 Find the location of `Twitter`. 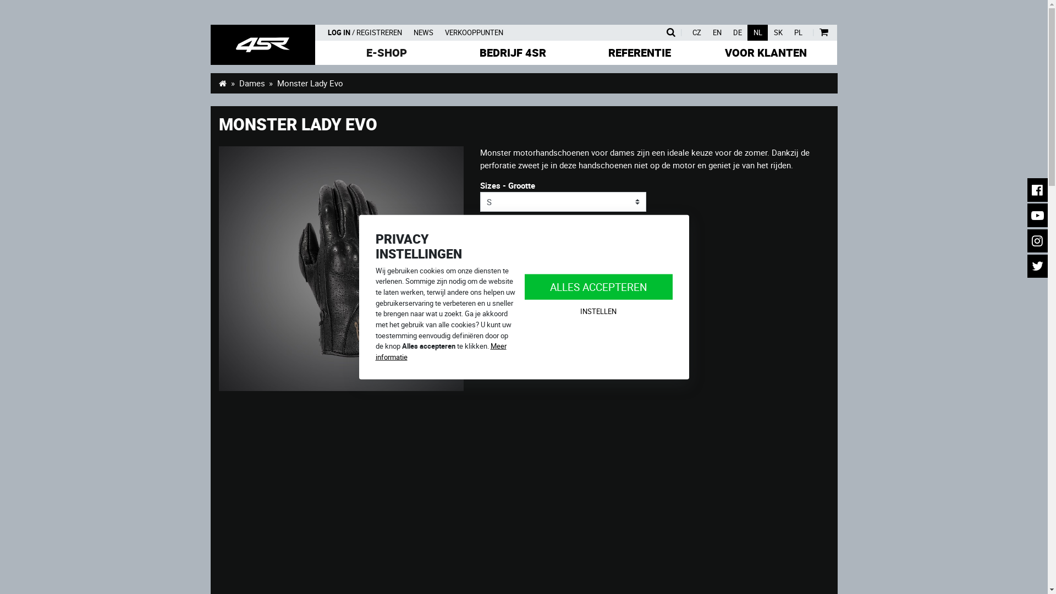

Twitter is located at coordinates (1038, 266).